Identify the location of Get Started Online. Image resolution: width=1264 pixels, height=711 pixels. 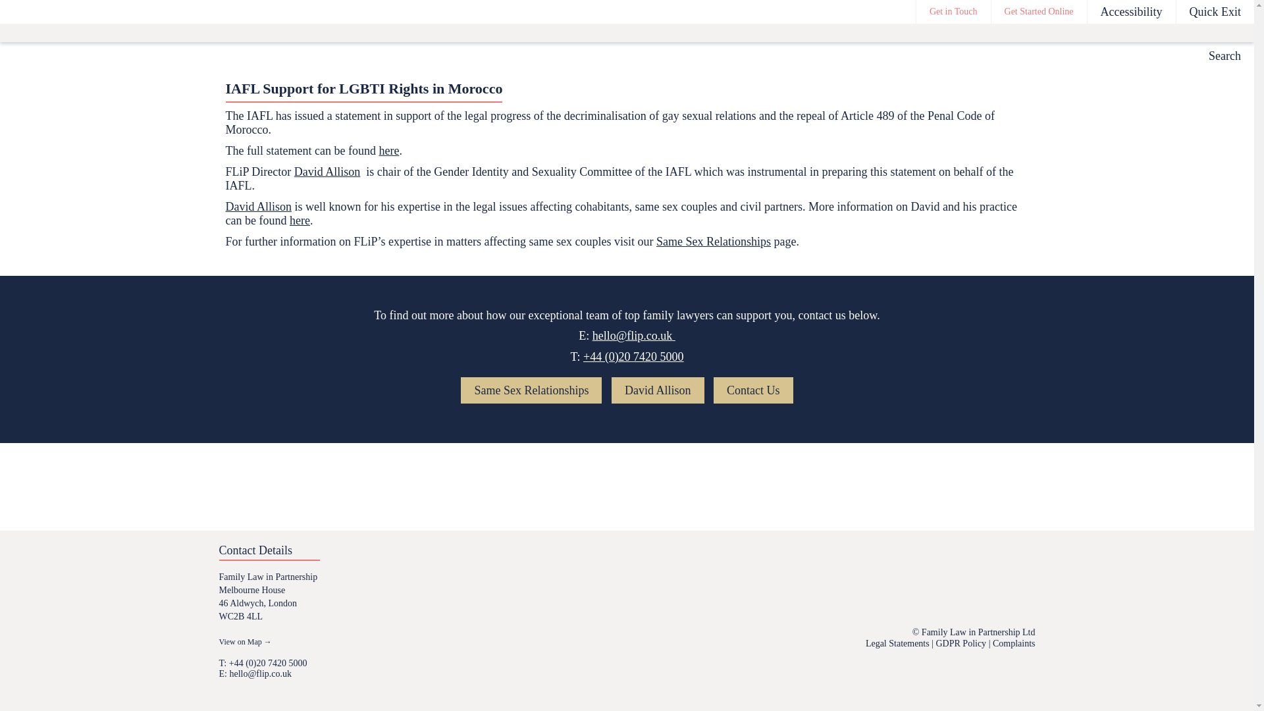
(1039, 12).